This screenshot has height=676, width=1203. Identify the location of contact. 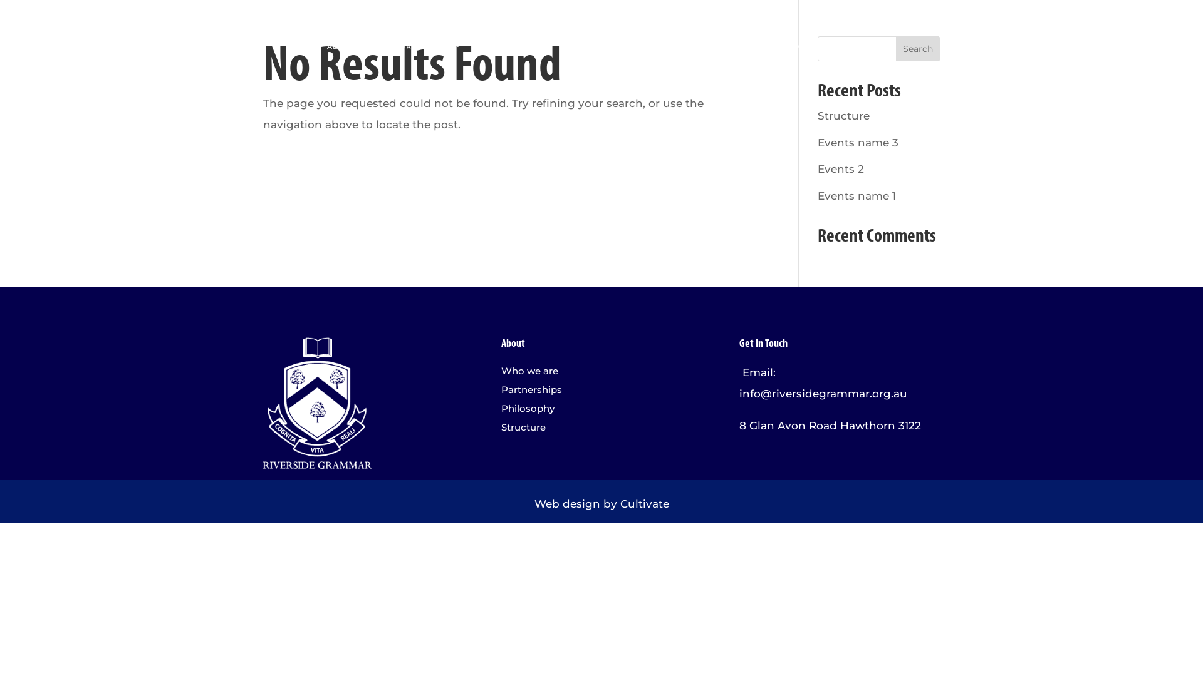
(857, 46).